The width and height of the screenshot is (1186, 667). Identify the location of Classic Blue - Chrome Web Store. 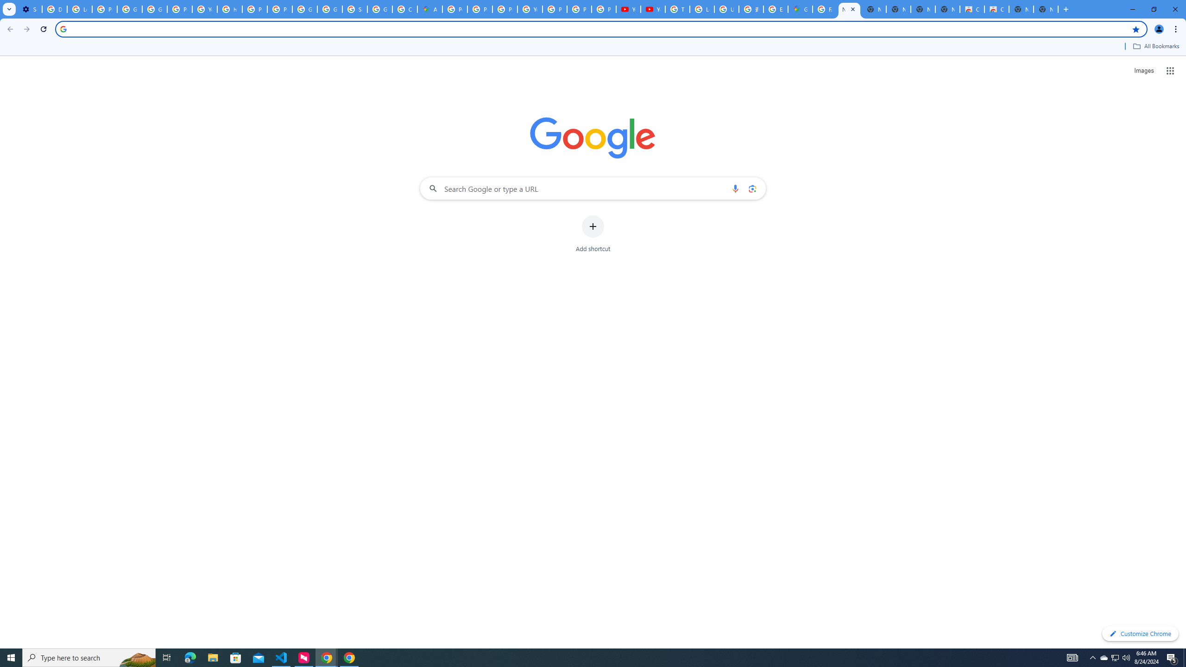
(997, 9).